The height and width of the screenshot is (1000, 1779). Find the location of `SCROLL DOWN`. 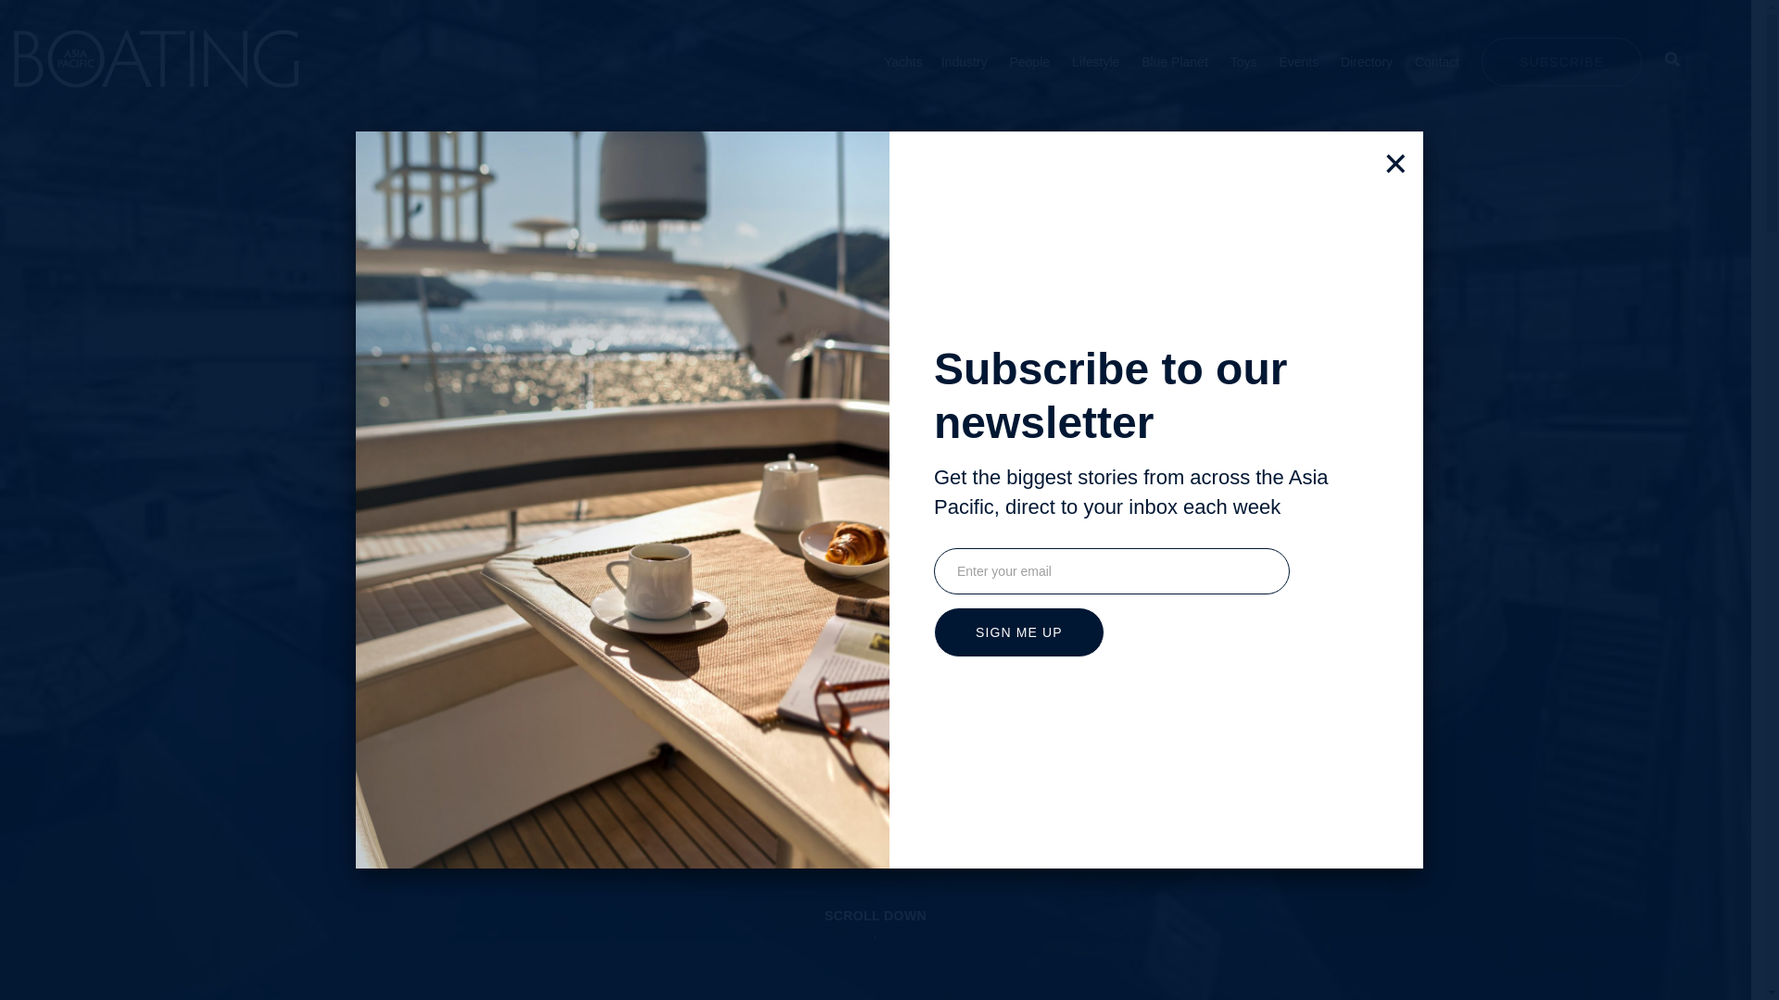

SCROLL DOWN is located at coordinates (876, 916).